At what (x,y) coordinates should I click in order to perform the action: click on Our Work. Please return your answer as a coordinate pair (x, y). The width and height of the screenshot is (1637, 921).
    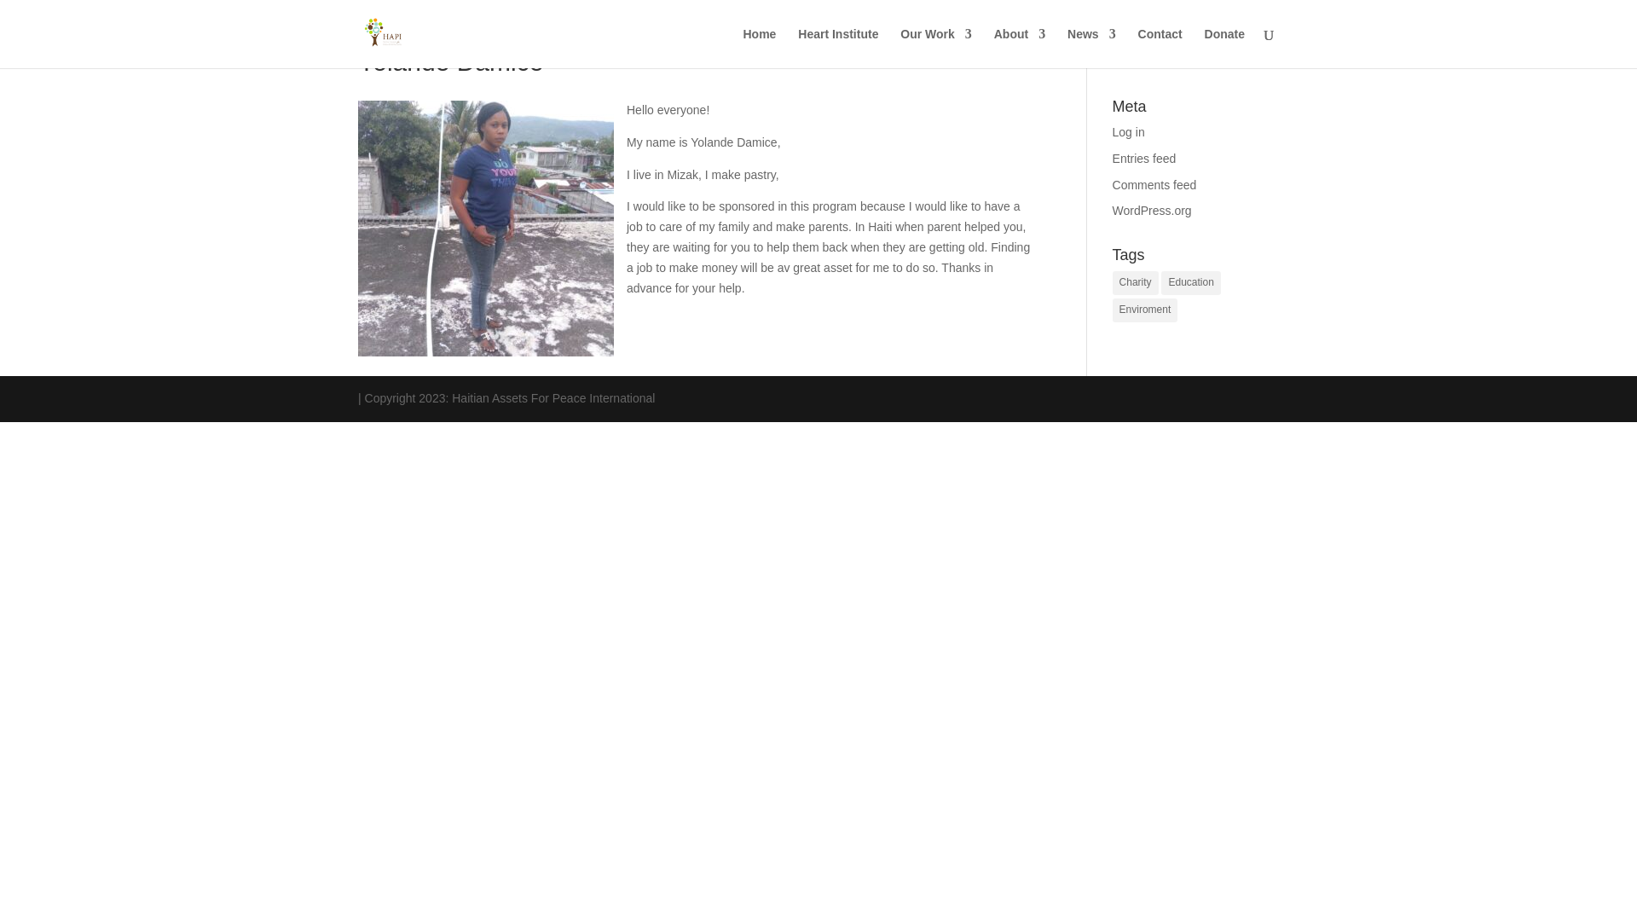
    Looking at the image, I should click on (936, 48).